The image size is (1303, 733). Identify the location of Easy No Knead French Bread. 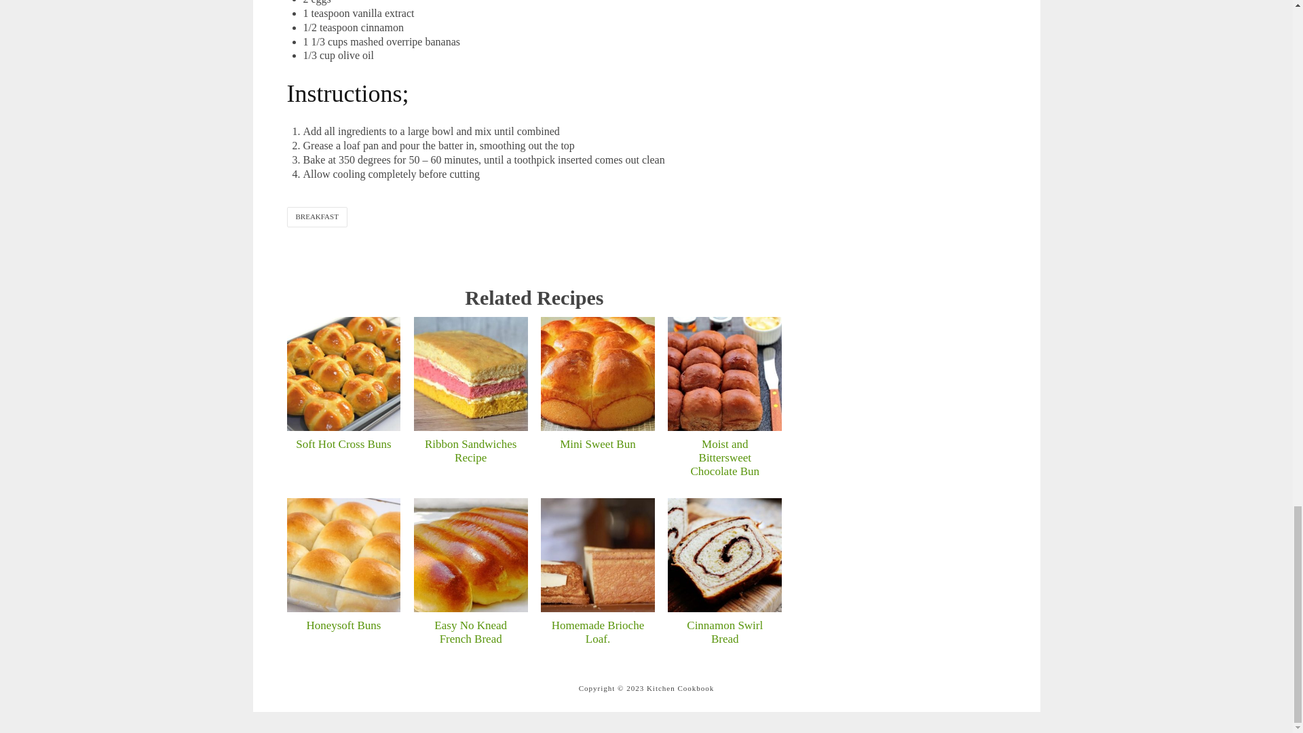
(471, 555).